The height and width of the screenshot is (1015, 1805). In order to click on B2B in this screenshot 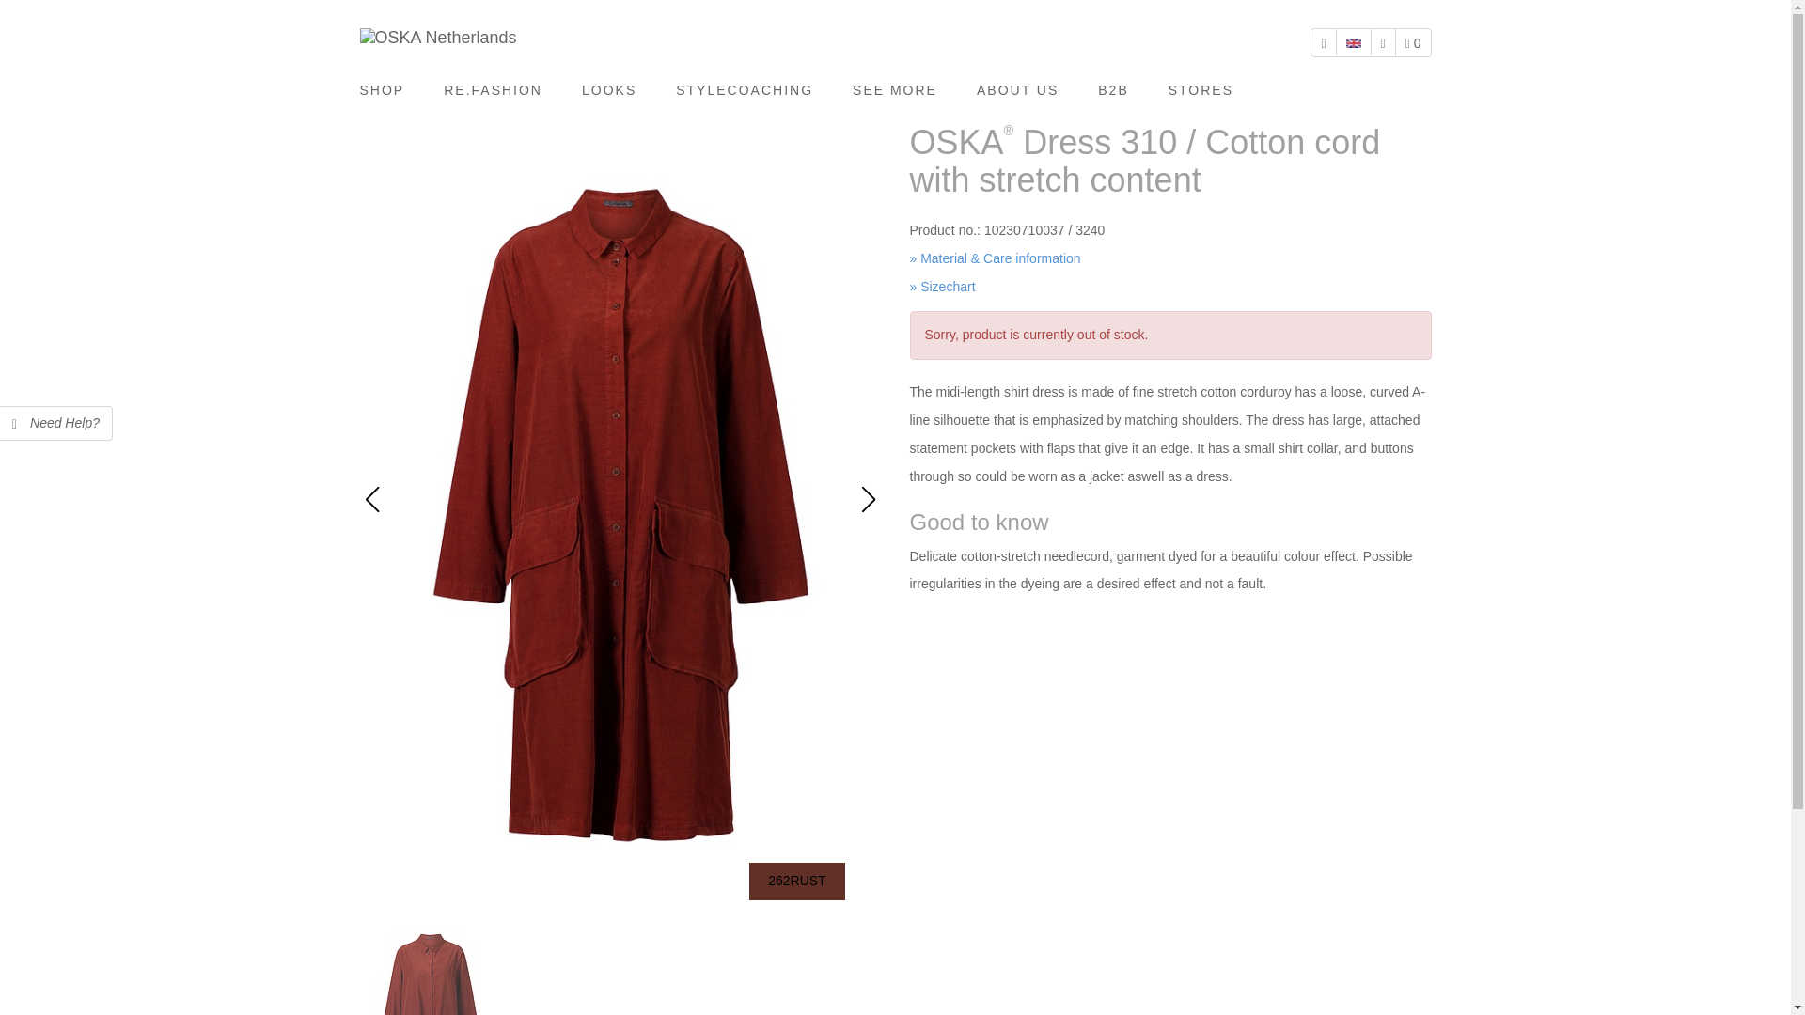, I will do `click(1113, 90)`.